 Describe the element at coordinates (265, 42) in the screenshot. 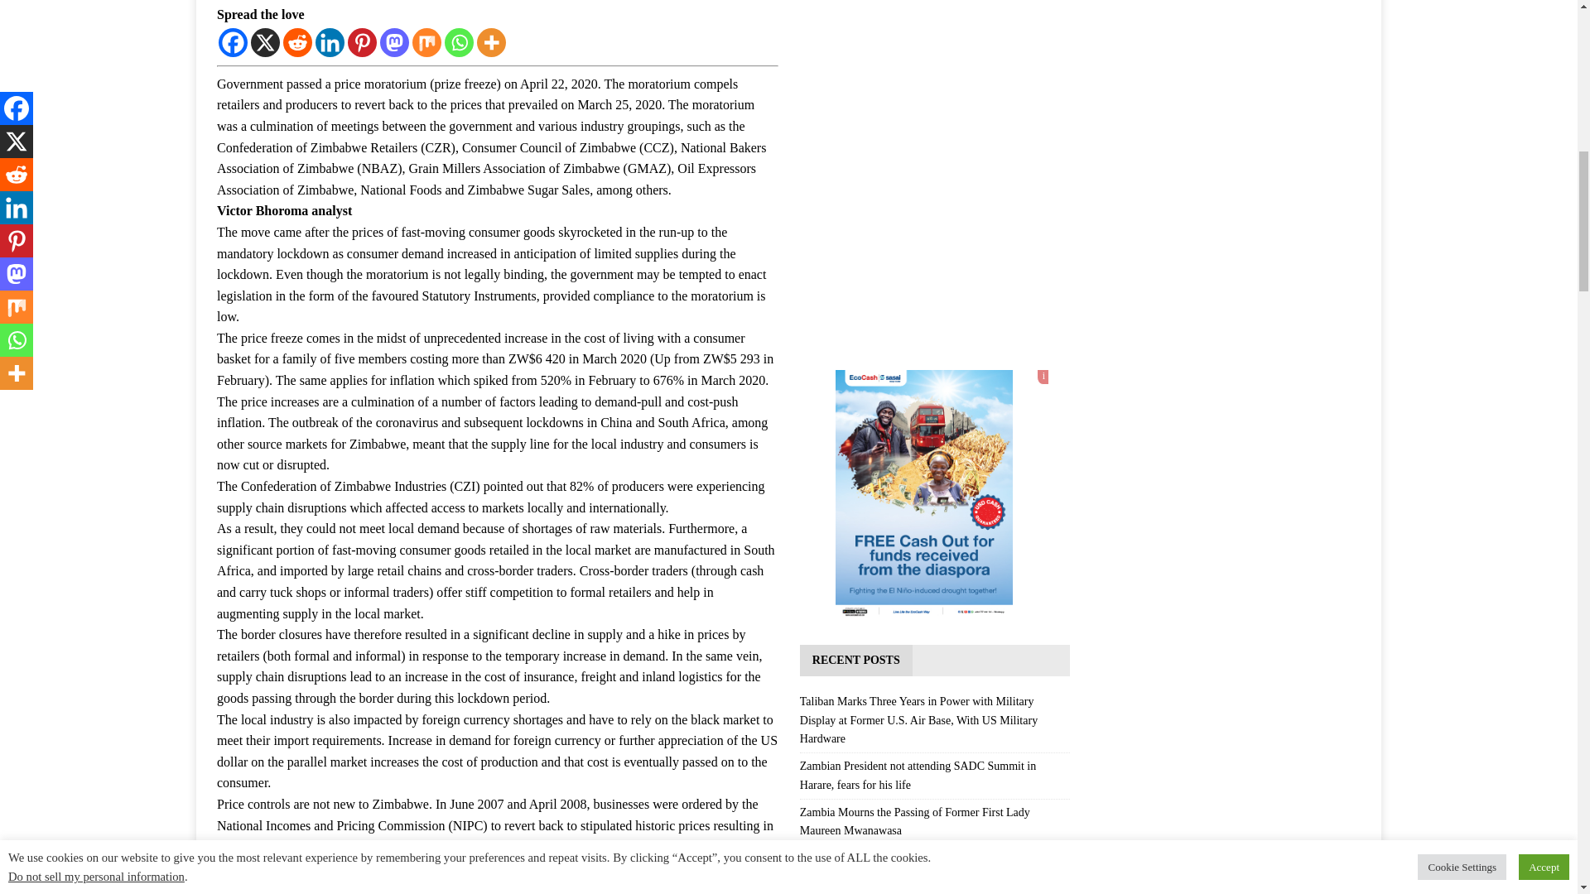

I see `X` at that location.